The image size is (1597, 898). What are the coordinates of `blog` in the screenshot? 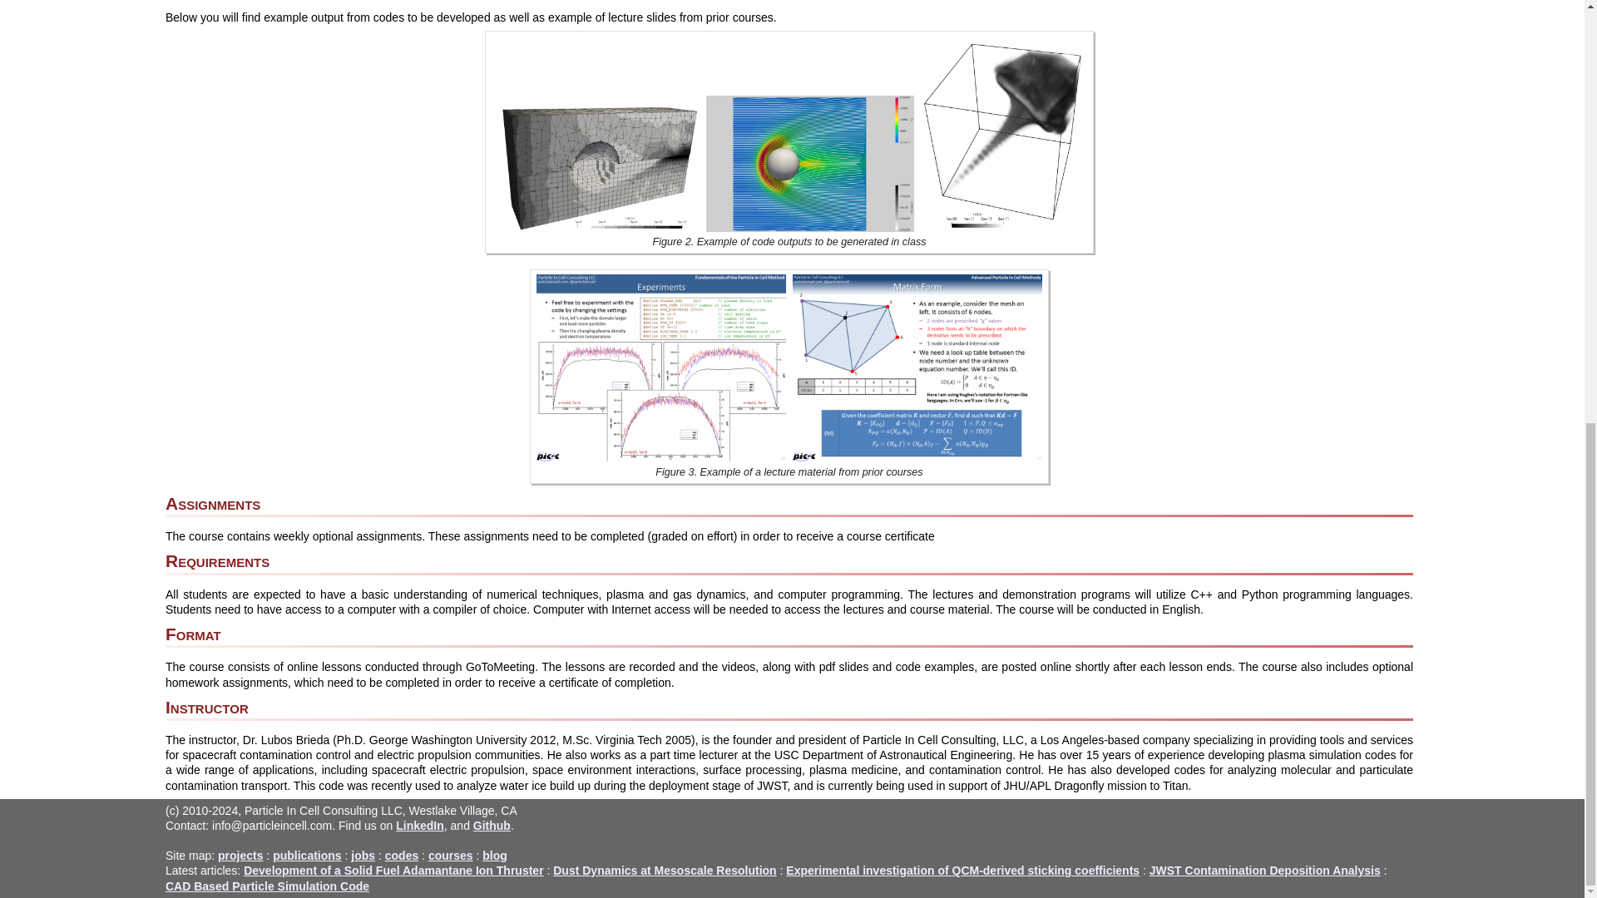 It's located at (494, 855).